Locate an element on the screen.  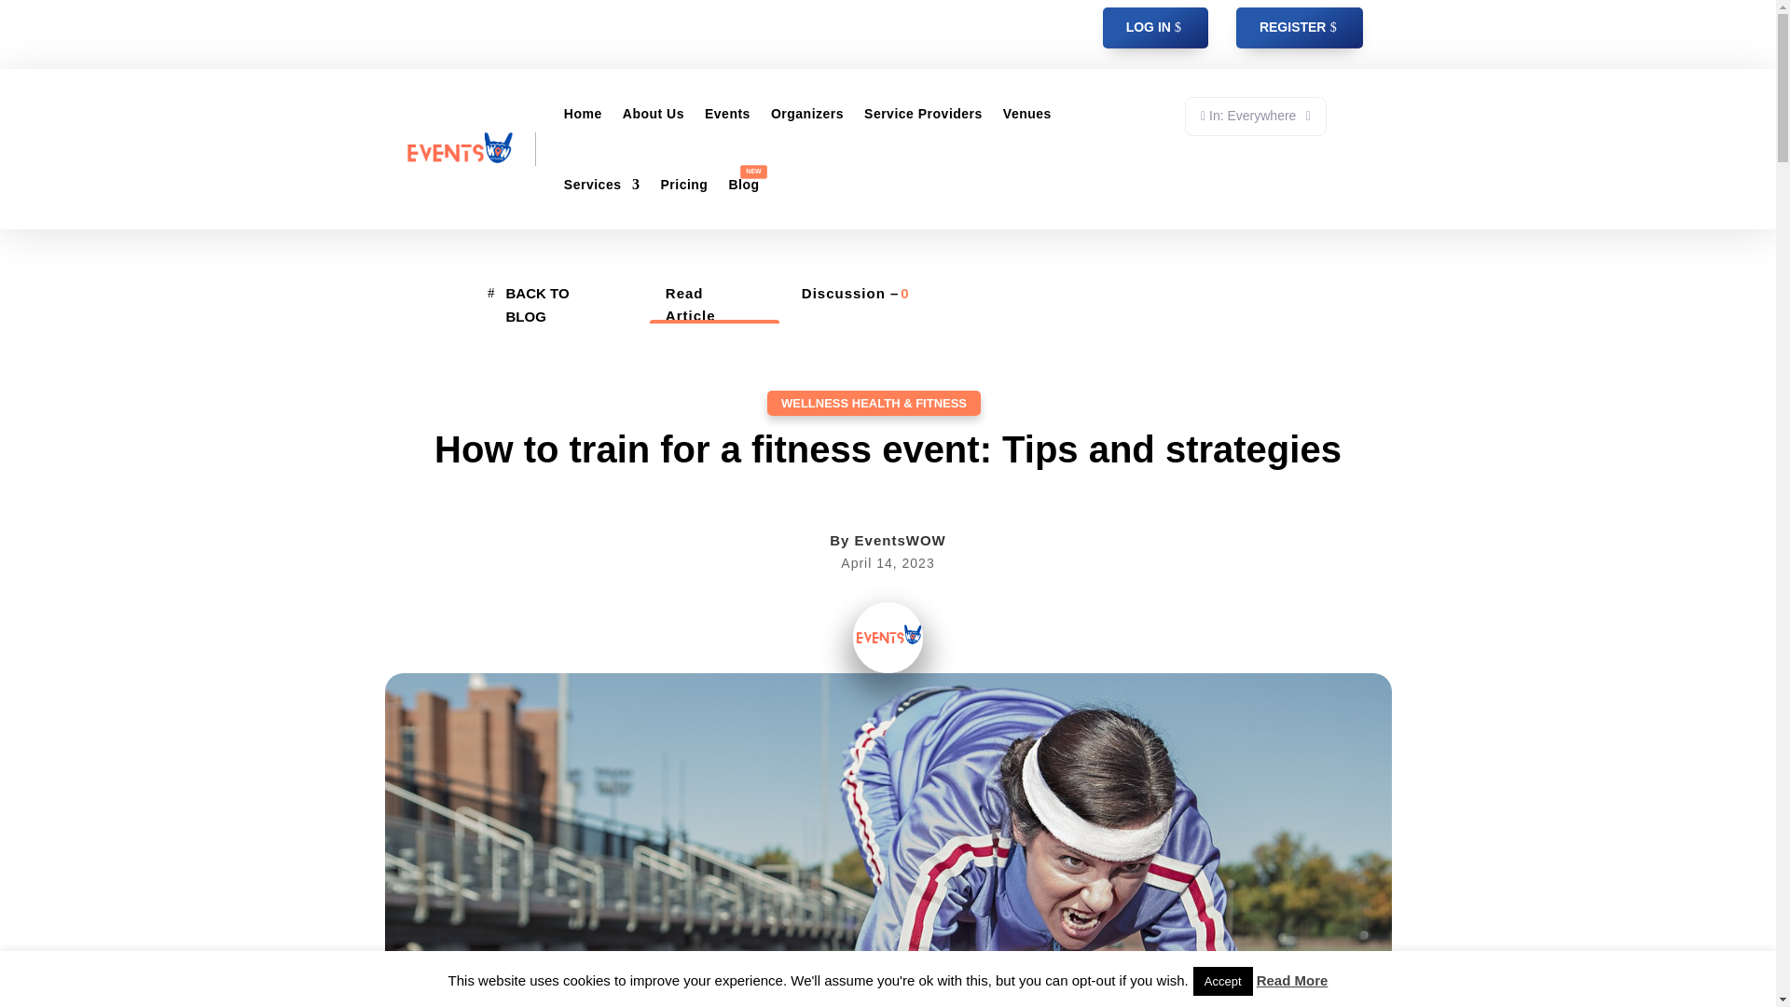
Service Providers is located at coordinates (923, 114).